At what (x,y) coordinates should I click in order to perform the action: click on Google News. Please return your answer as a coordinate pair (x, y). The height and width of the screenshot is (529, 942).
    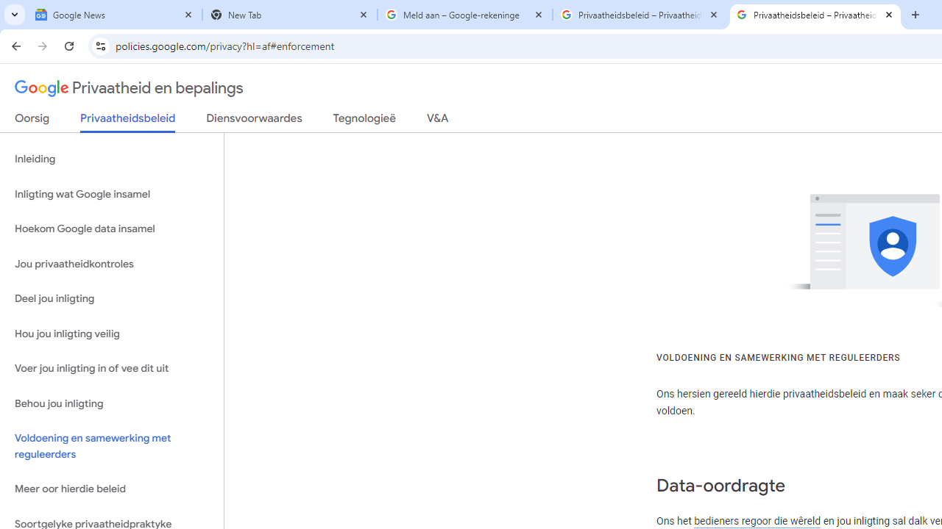
    Looking at the image, I should click on (115, 15).